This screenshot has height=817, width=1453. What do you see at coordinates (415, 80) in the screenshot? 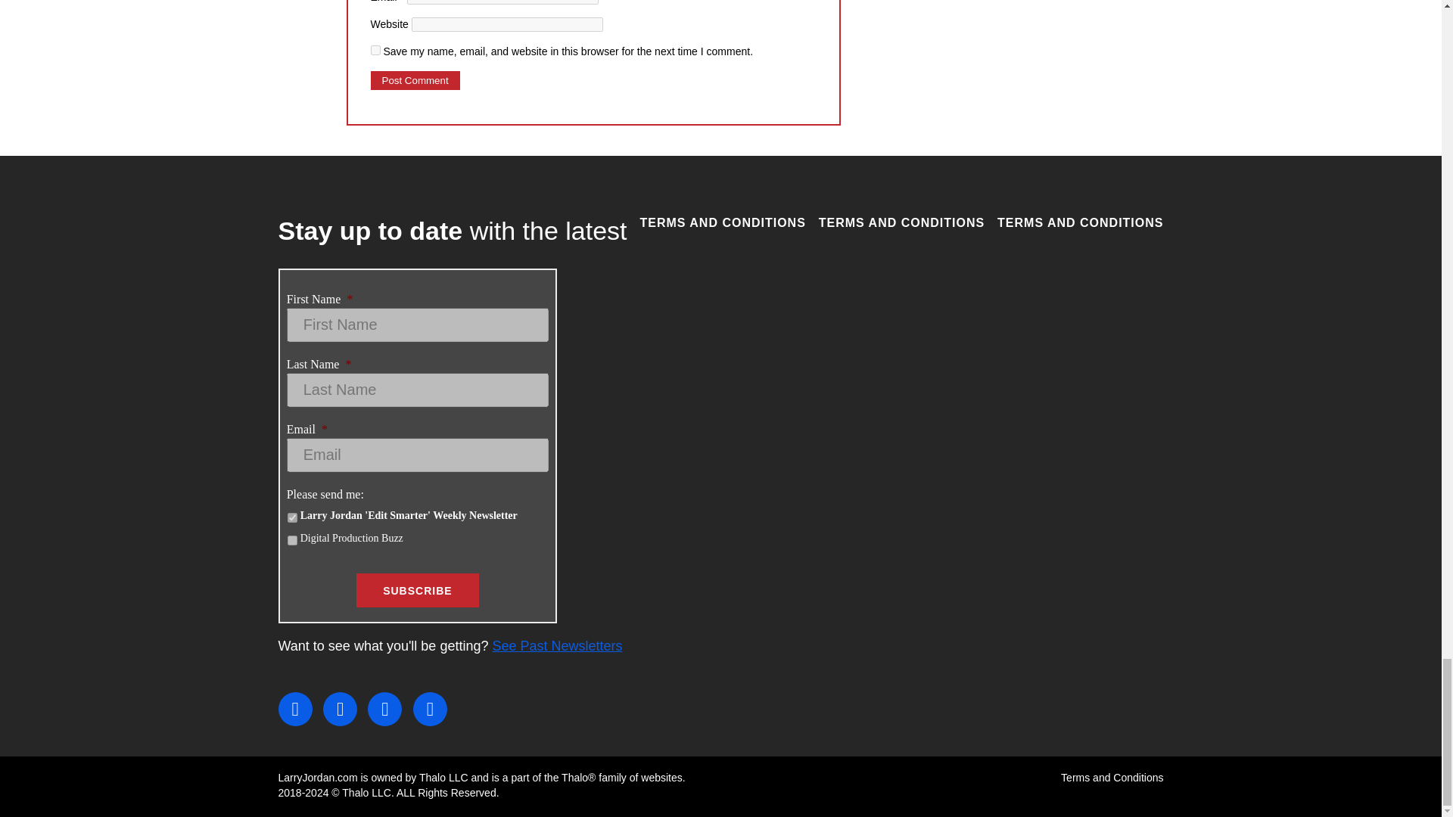
I see `Post Comment` at bounding box center [415, 80].